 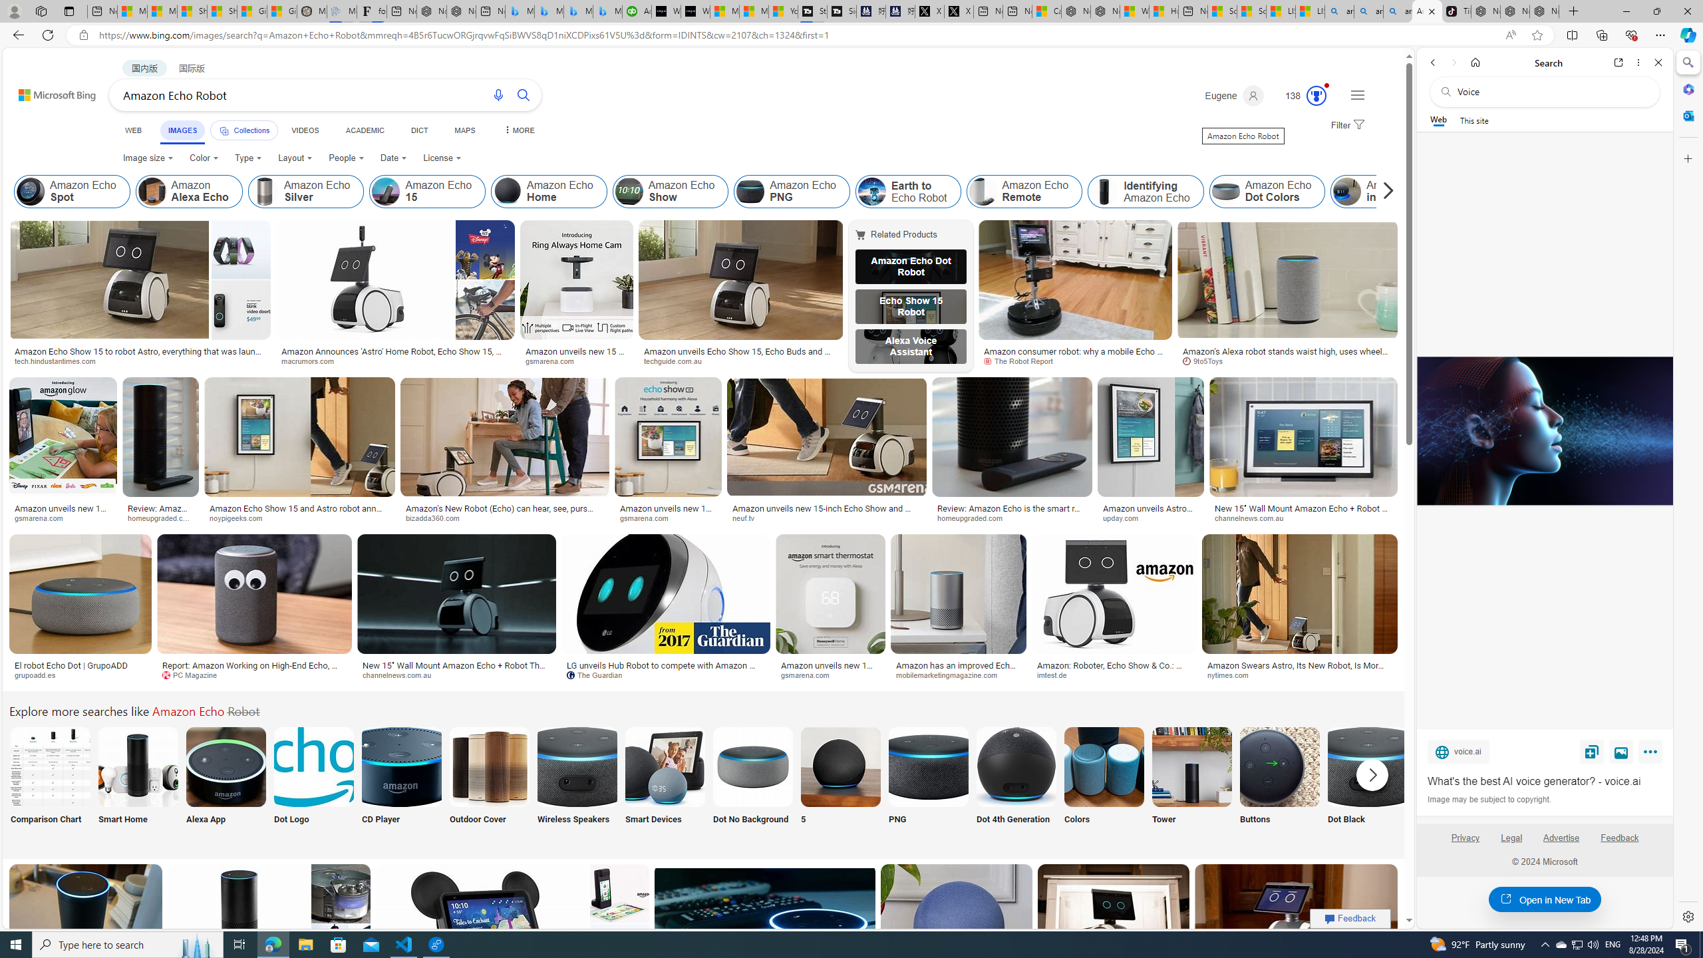 What do you see at coordinates (295, 158) in the screenshot?
I see `Layout` at bounding box center [295, 158].